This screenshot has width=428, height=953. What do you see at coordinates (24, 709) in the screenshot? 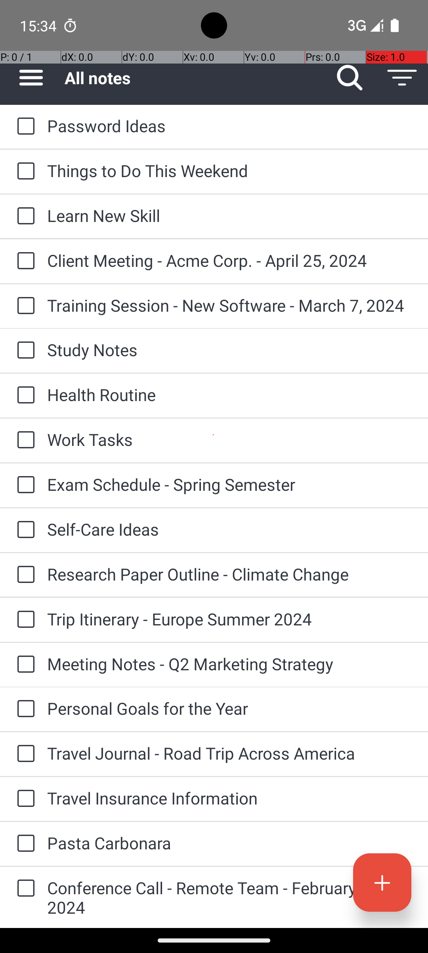
I see `to-do: Personal Goals for the Year` at bounding box center [24, 709].